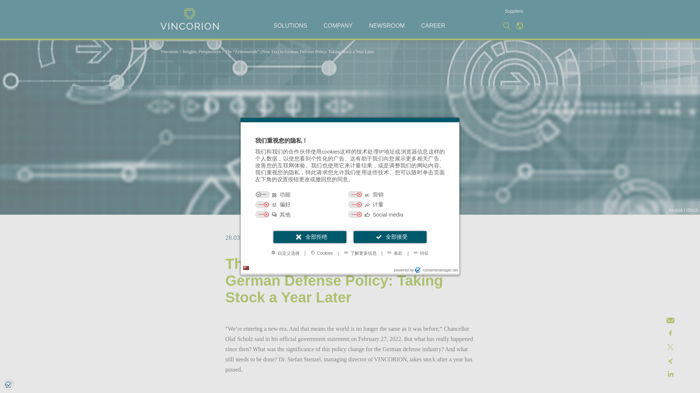 The width and height of the screenshot is (700, 393). What do you see at coordinates (338, 26) in the screenshot?
I see `COMPANY` at bounding box center [338, 26].